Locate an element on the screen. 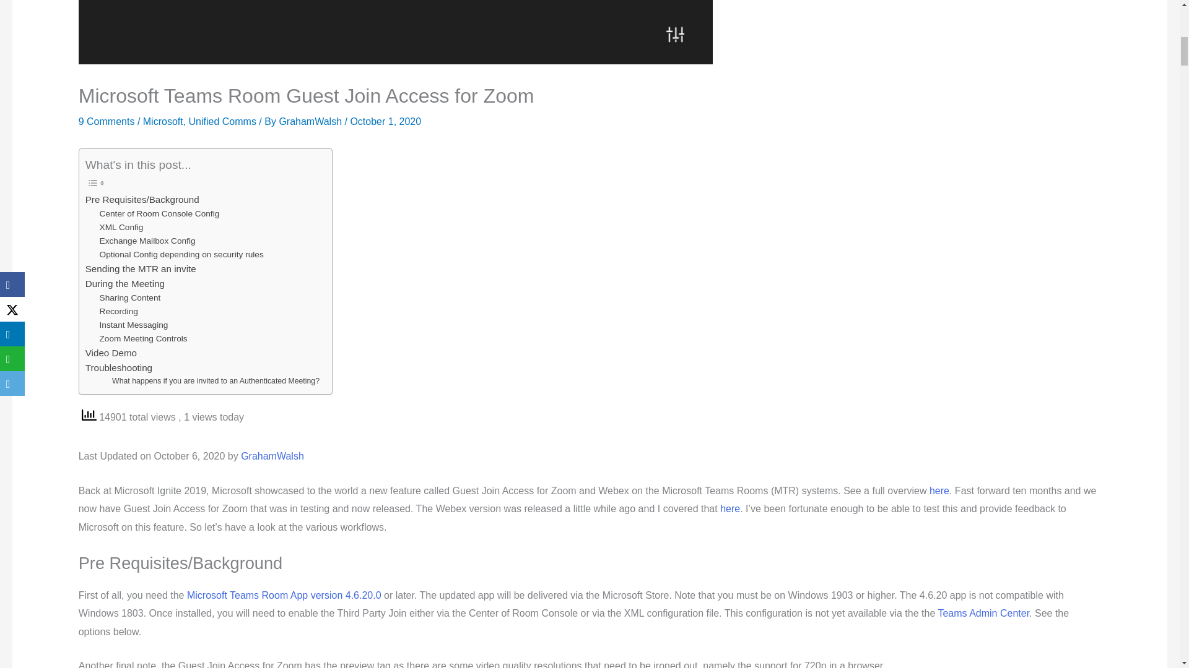  GrahamWalsh is located at coordinates (311, 121).